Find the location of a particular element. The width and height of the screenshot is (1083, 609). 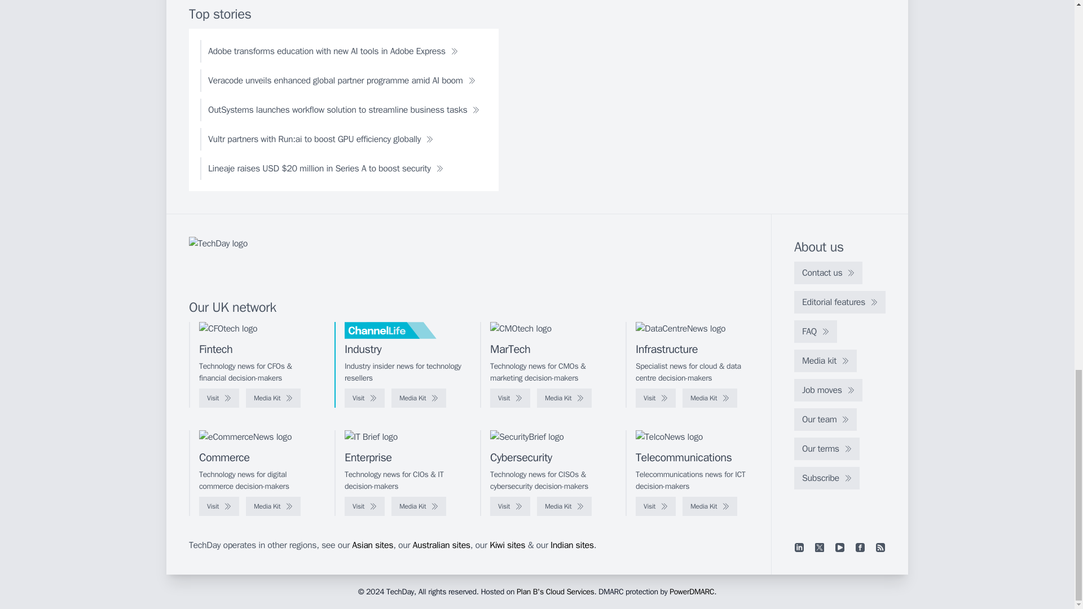

Visit is located at coordinates (364, 398).